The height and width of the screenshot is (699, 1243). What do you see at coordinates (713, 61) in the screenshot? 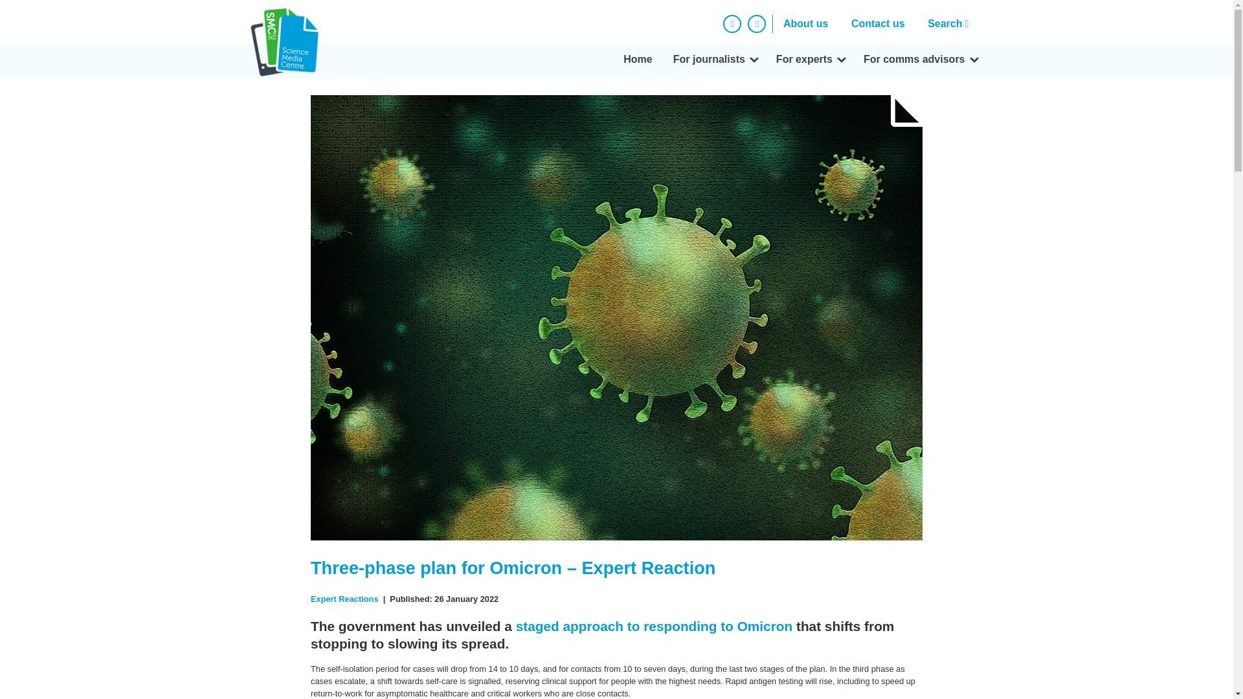
I see `For journalists` at bounding box center [713, 61].